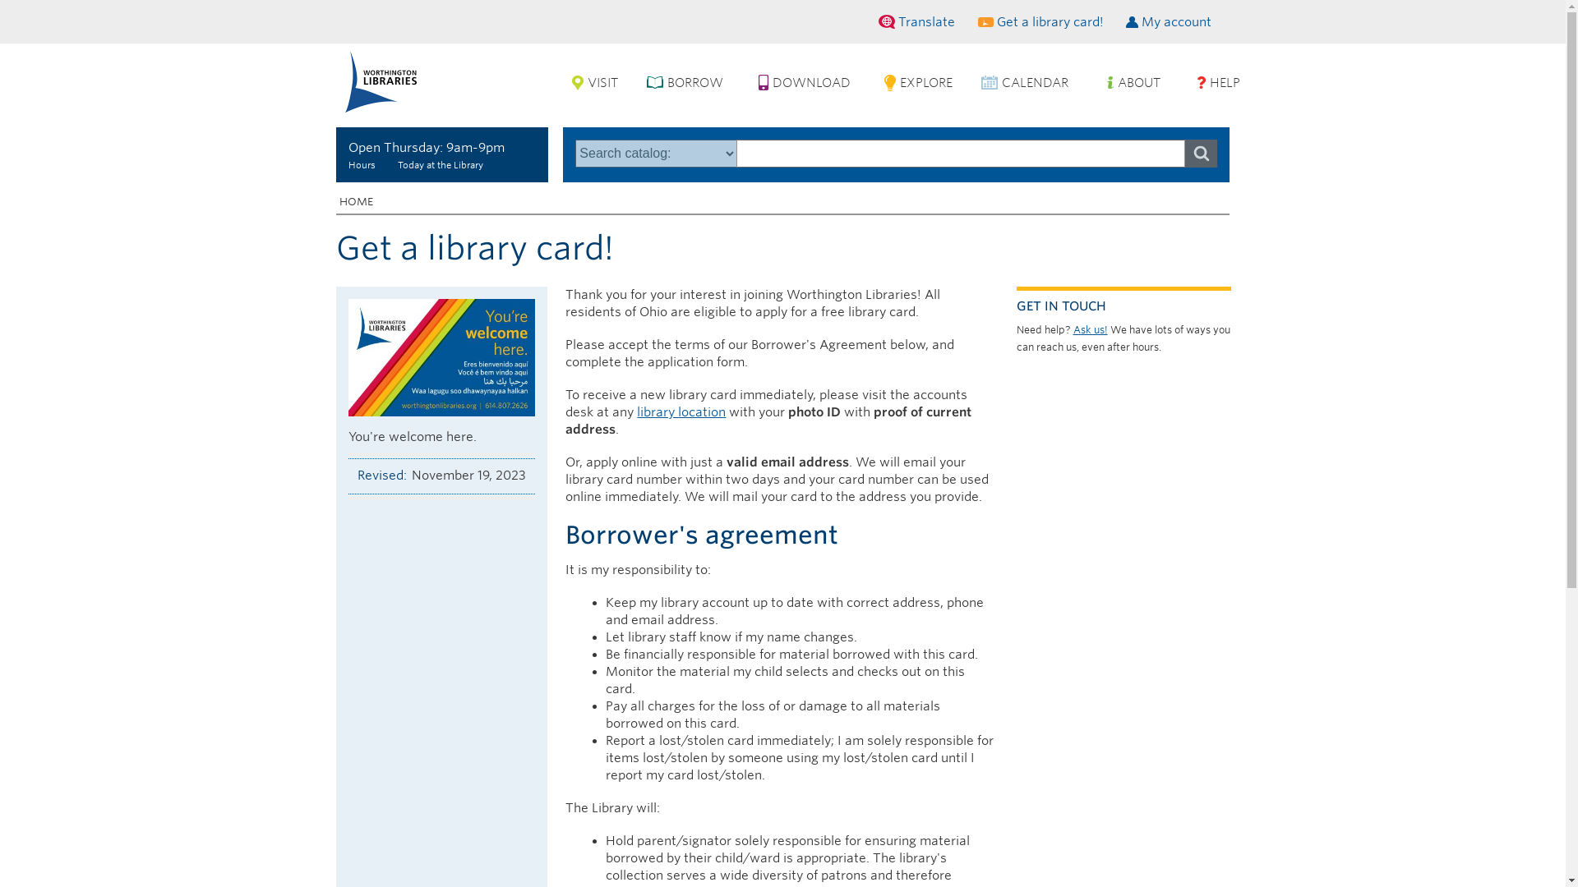  I want to click on Translate, so click(920, 21).